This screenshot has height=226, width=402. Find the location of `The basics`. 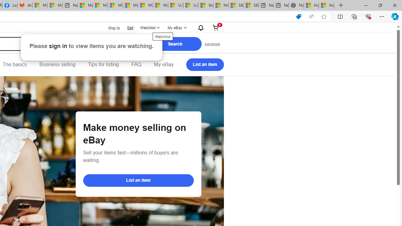

The basics is located at coordinates (14, 65).